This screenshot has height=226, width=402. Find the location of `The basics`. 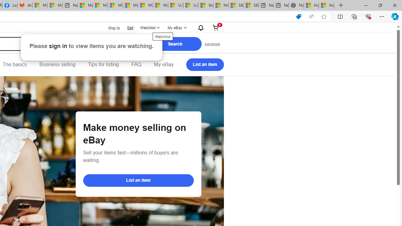

The basics is located at coordinates (14, 65).